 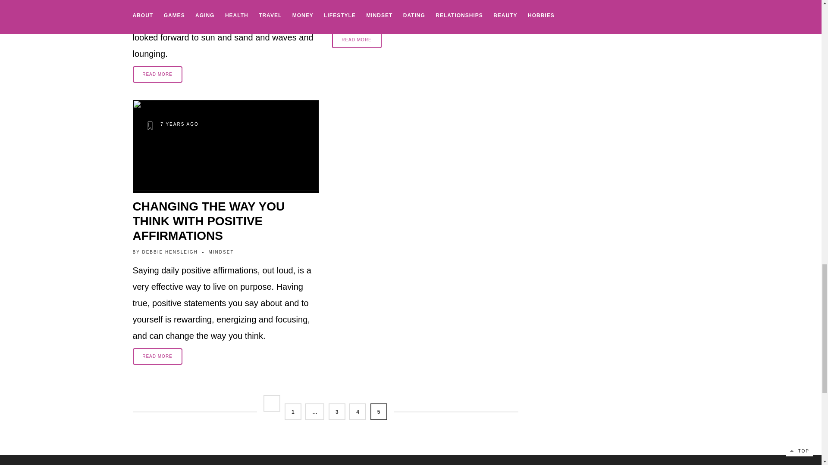 I want to click on Changing the Way You Think with Positive Affirmations, so click(x=226, y=221).